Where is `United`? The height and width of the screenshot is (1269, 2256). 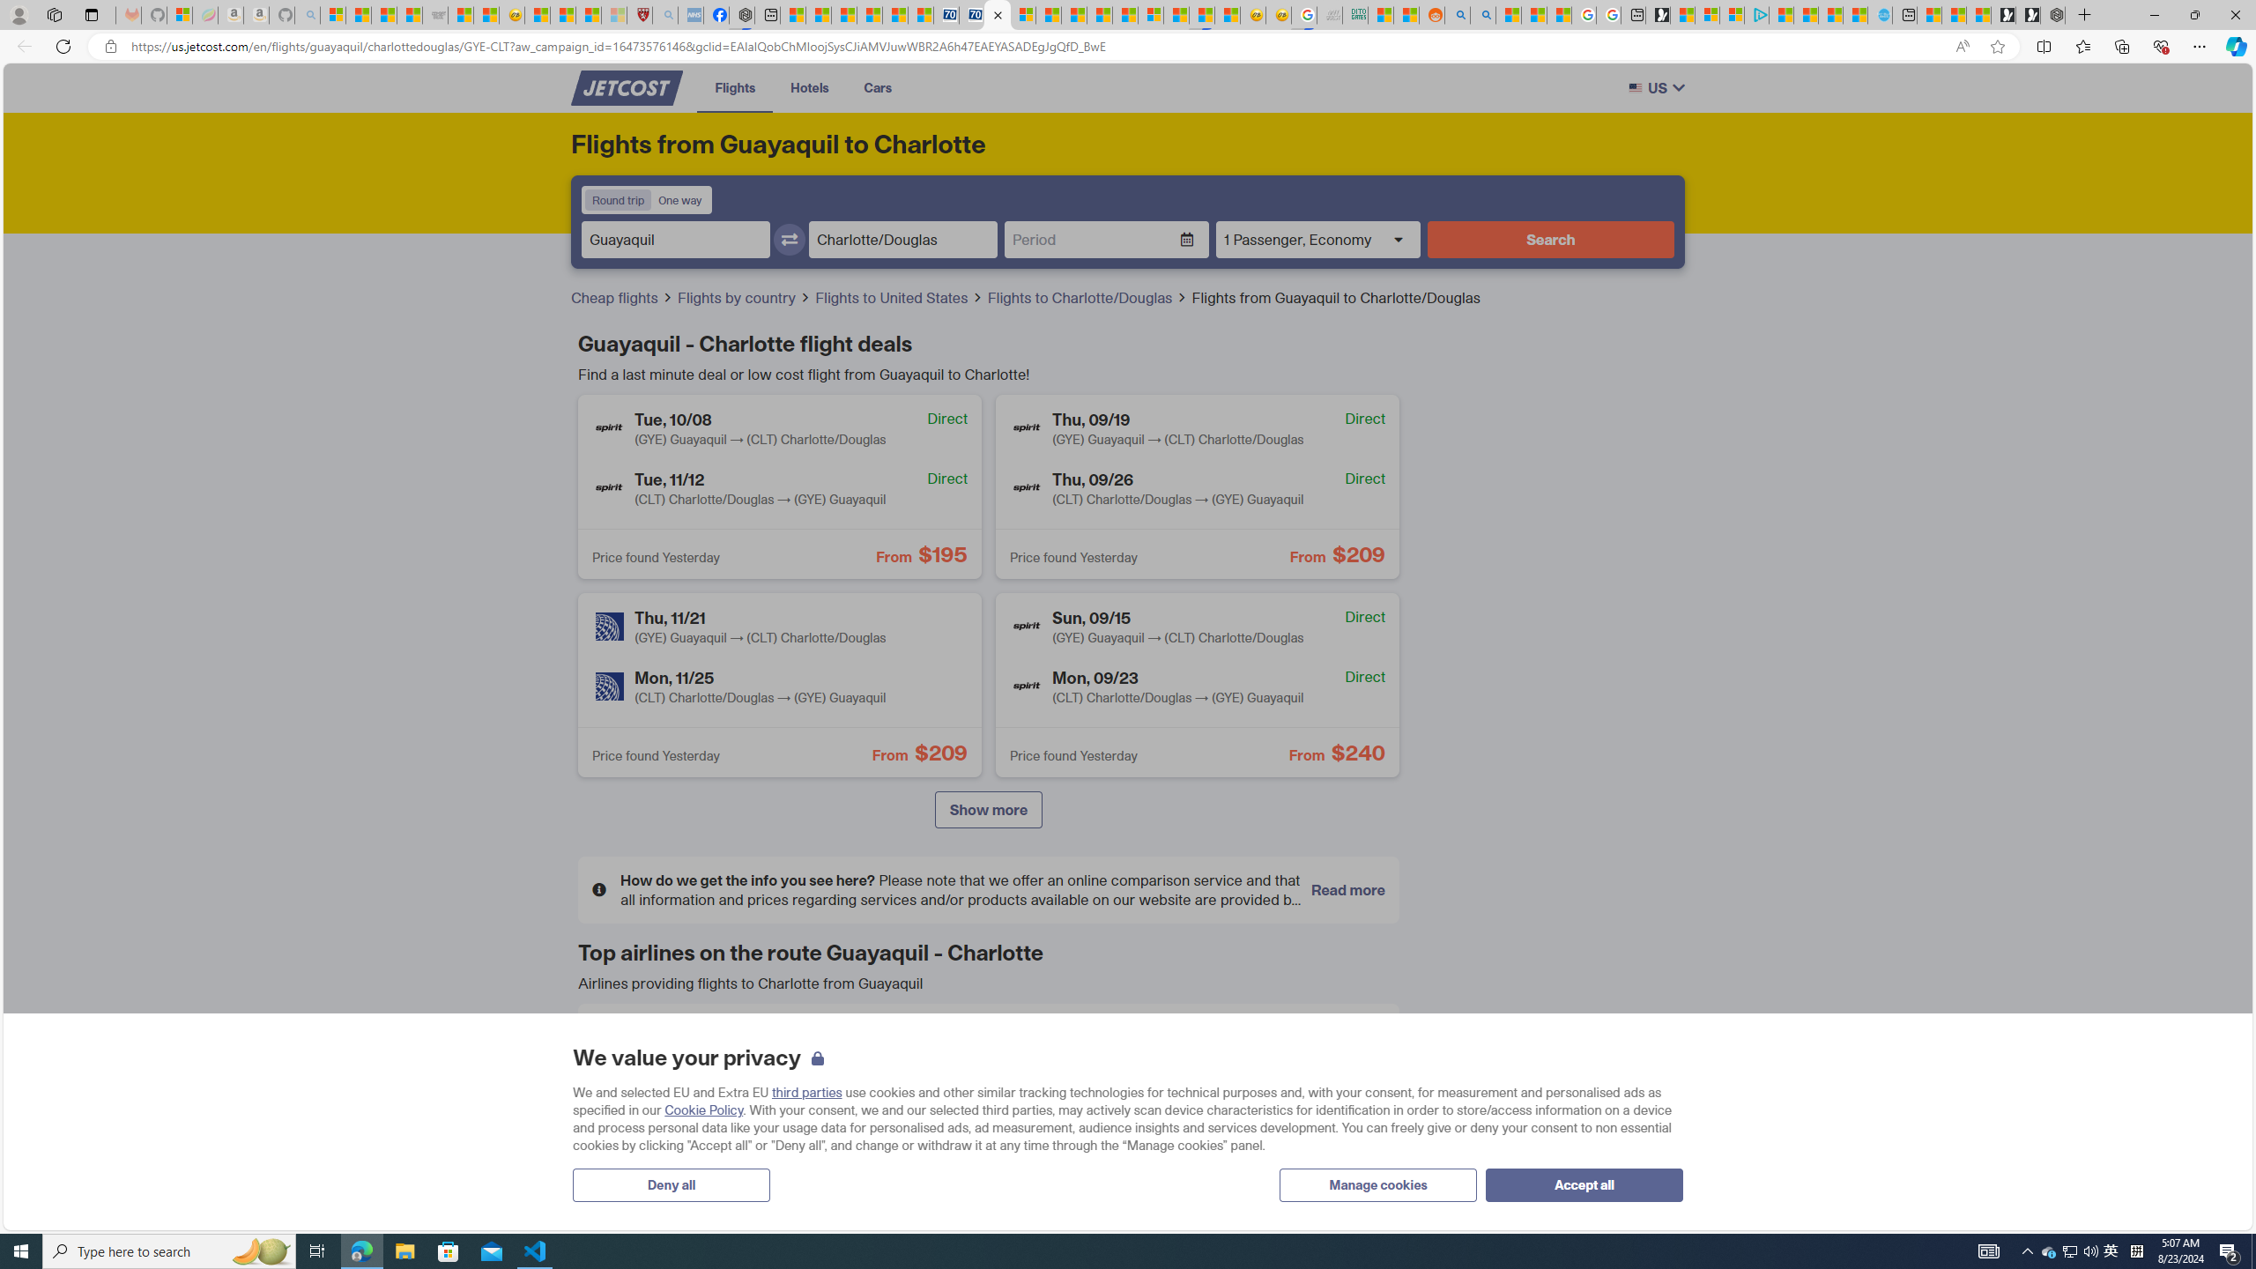
United is located at coordinates (620, 1172).